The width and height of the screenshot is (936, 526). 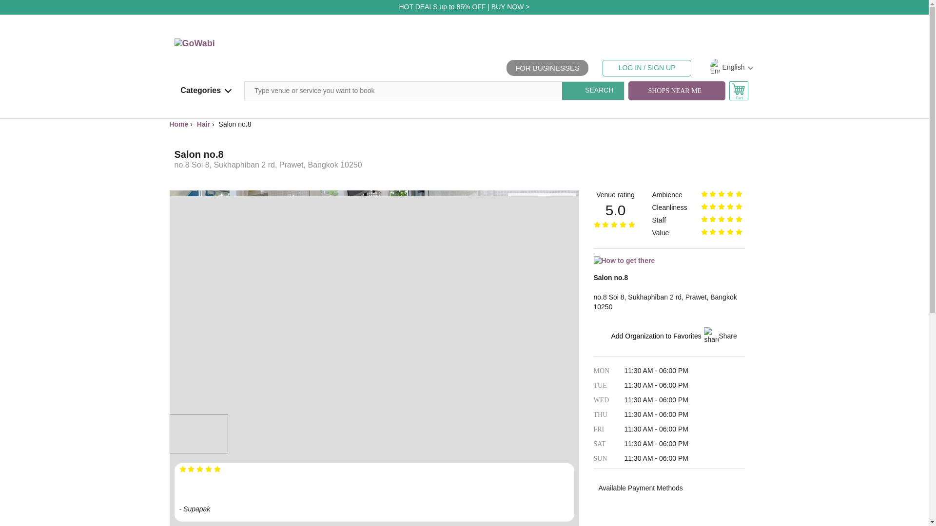 I want to click on Allow Online Payment, so click(x=605, y=506).